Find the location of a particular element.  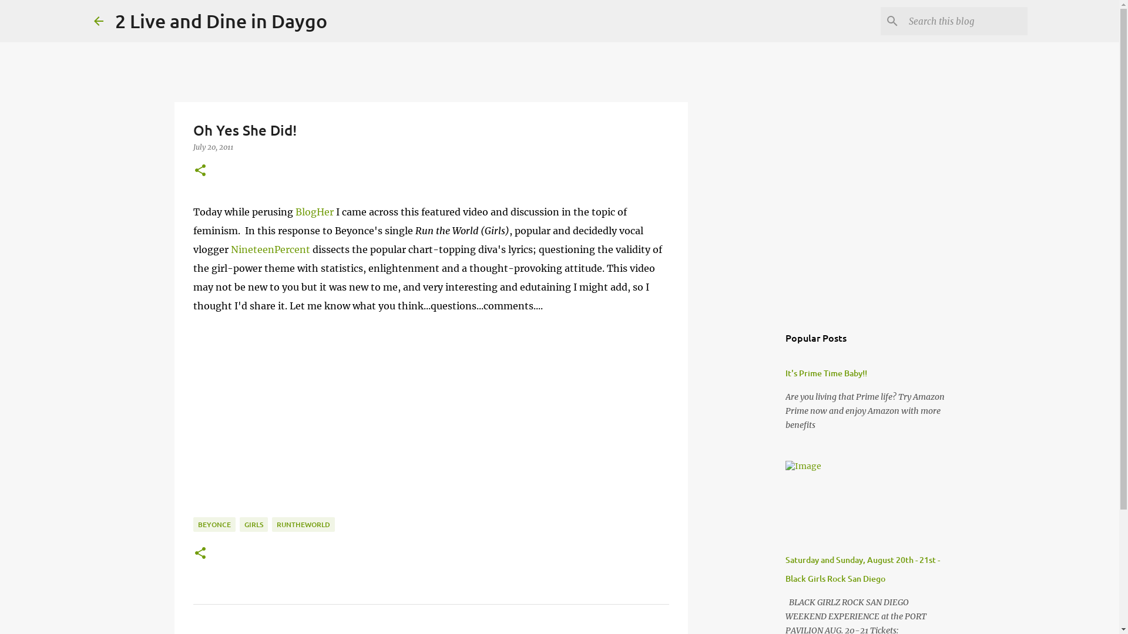

RUNTHEWORLD is located at coordinates (303, 525).